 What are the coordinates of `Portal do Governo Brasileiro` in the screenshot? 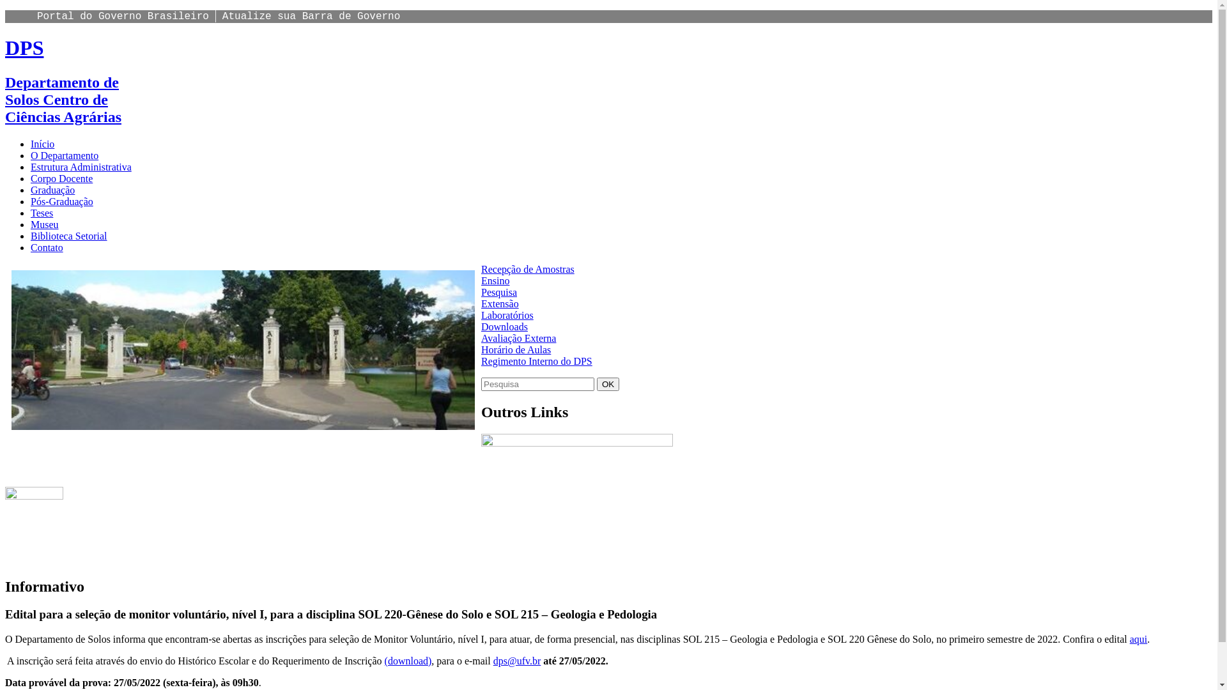 It's located at (123, 17).